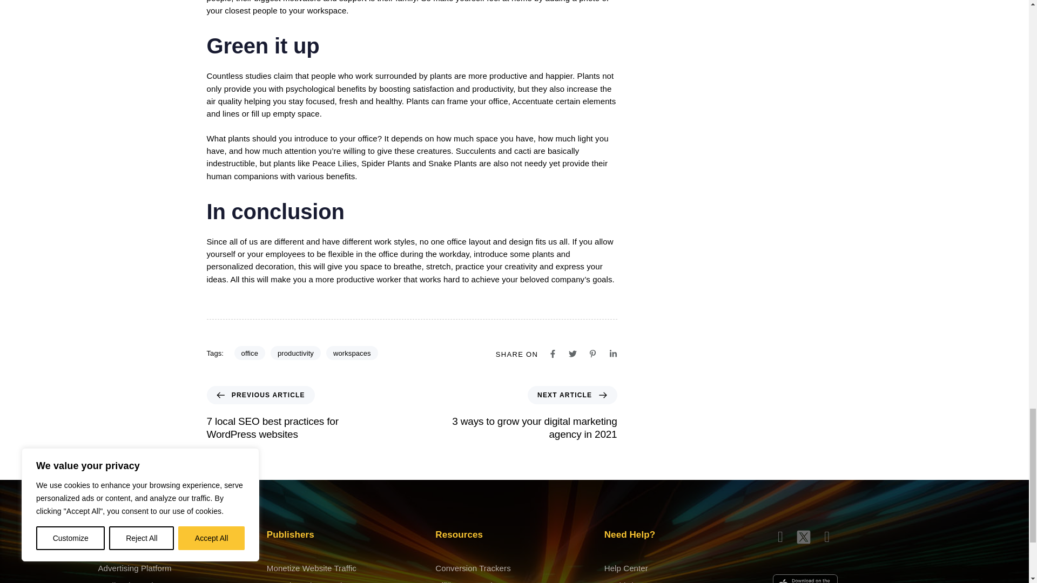 The height and width of the screenshot is (583, 1037). I want to click on office, so click(250, 353).